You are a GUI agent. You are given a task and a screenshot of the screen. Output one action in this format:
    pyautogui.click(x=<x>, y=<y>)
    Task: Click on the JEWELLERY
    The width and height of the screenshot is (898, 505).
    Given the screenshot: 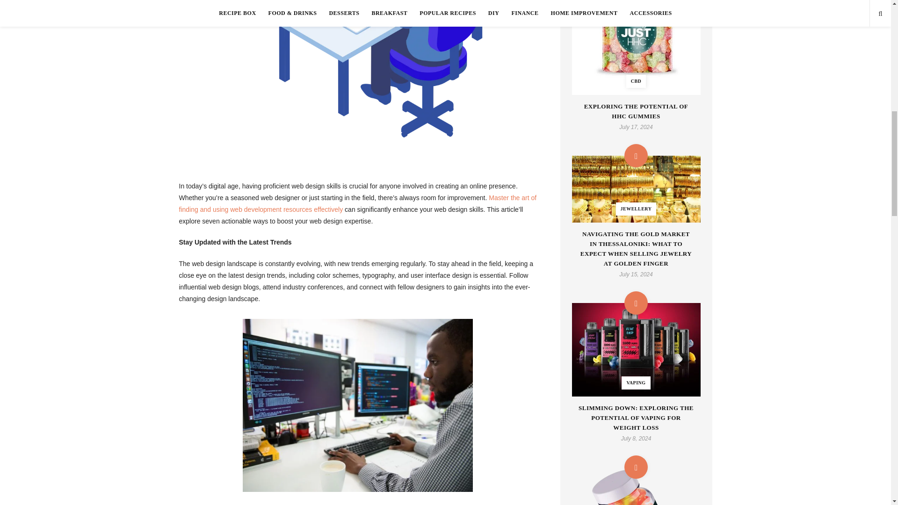 What is the action you would take?
    pyautogui.click(x=636, y=189)
    